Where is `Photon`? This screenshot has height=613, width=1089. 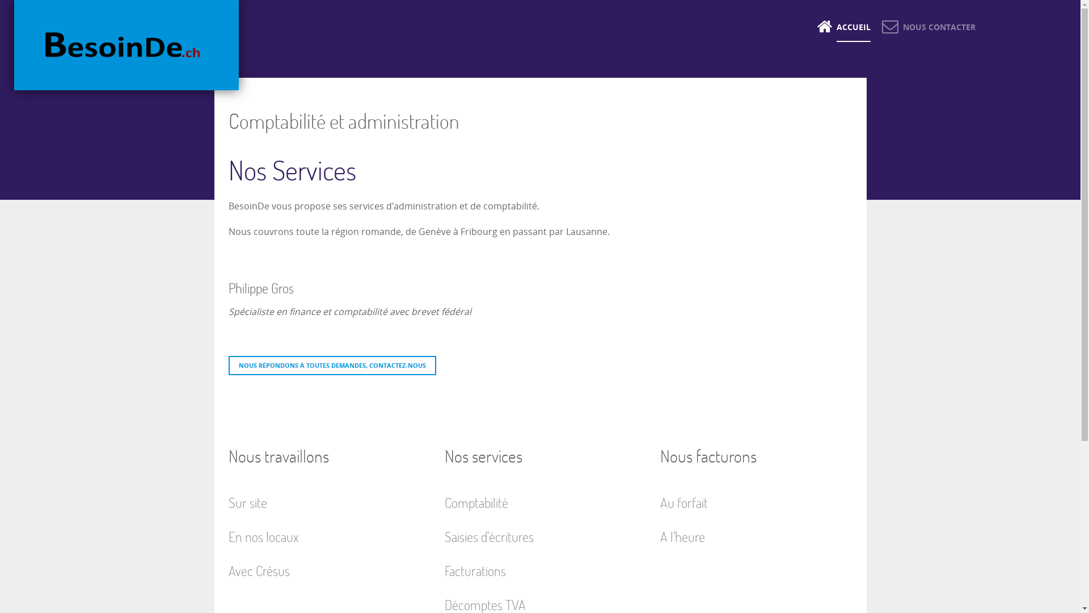
Photon is located at coordinates (126, 45).